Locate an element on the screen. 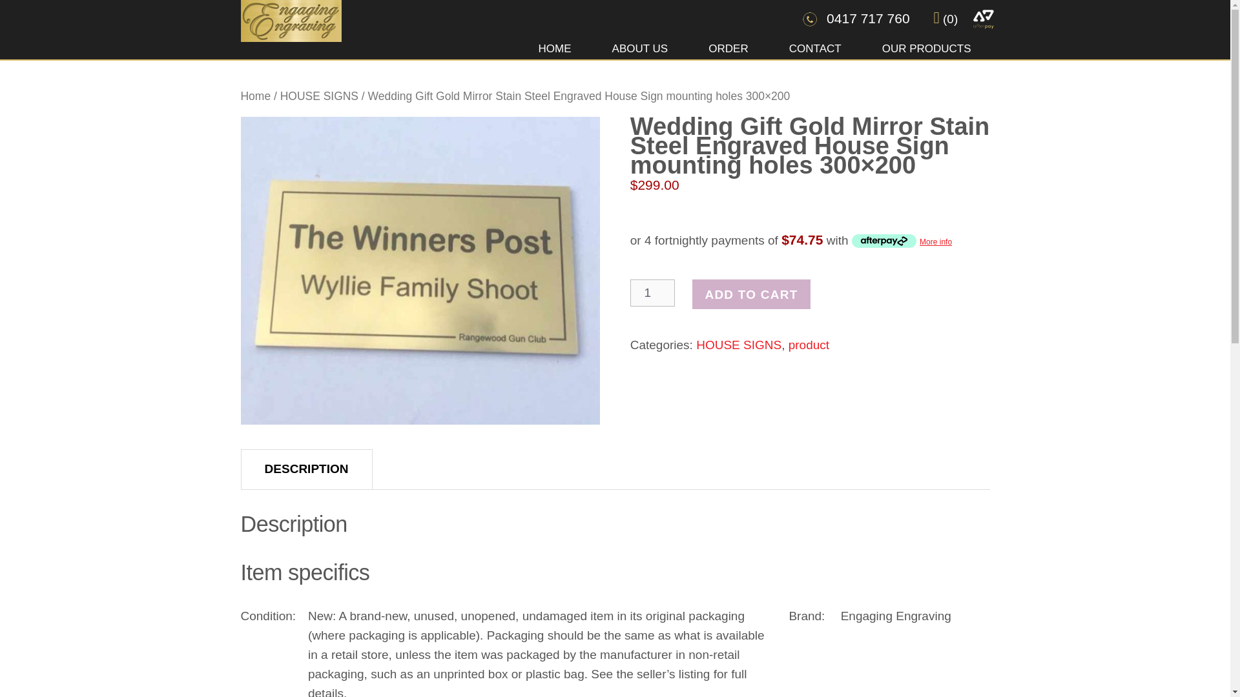 The width and height of the screenshot is (1240, 697). product is located at coordinates (809, 345).